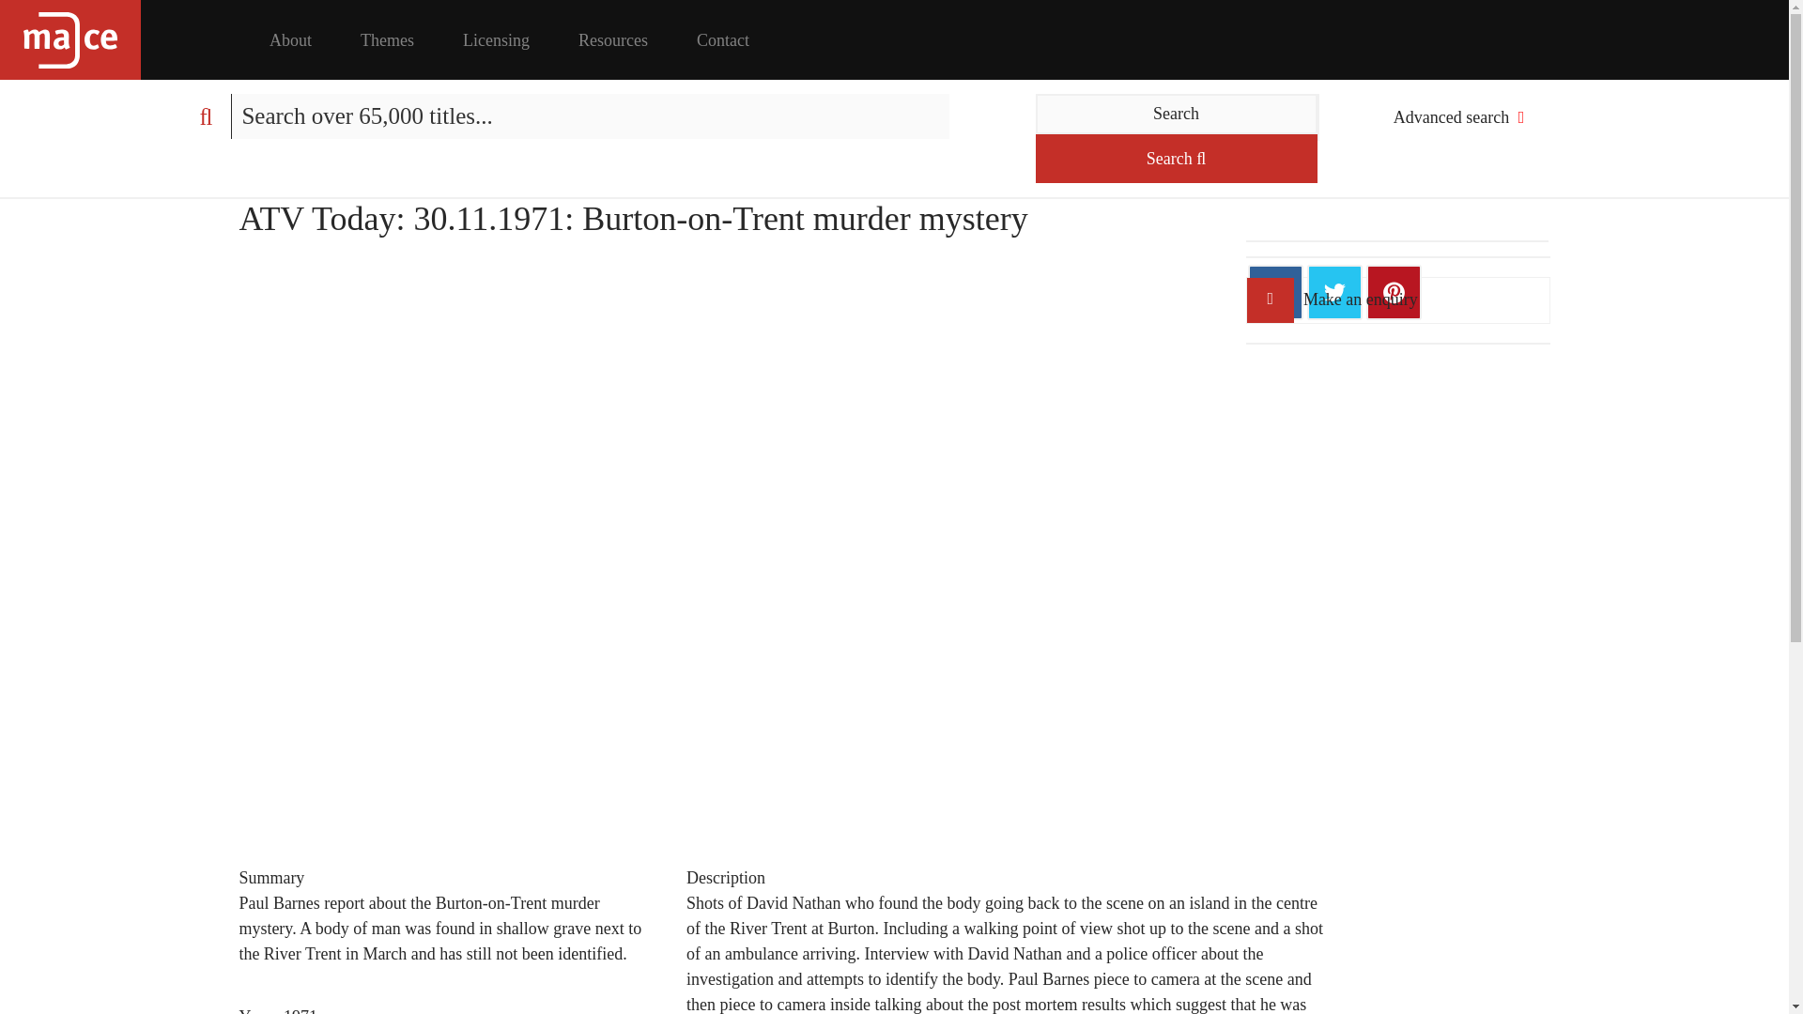  Describe the element at coordinates (1176, 114) in the screenshot. I see `Search` at that location.